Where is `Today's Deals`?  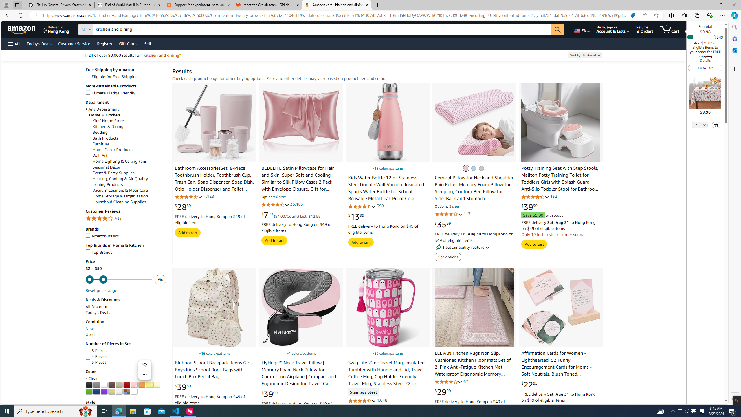
Today's Deals is located at coordinates (126, 313).